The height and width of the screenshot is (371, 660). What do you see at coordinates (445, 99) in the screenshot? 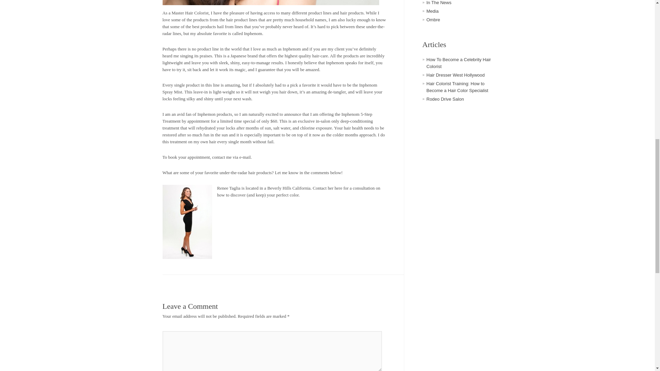
I see `Rodeo Drive Salon` at bounding box center [445, 99].